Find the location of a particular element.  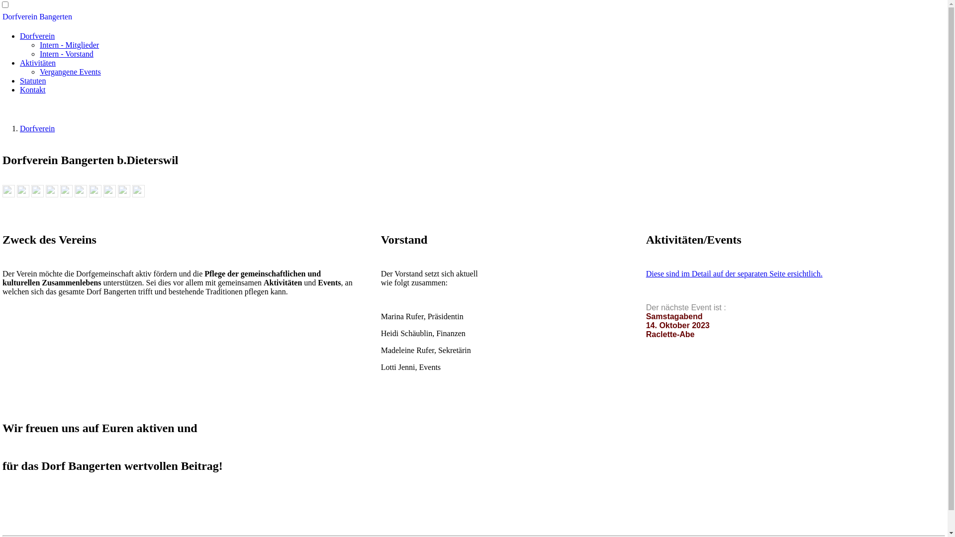

Dorfverein is located at coordinates (37, 128).